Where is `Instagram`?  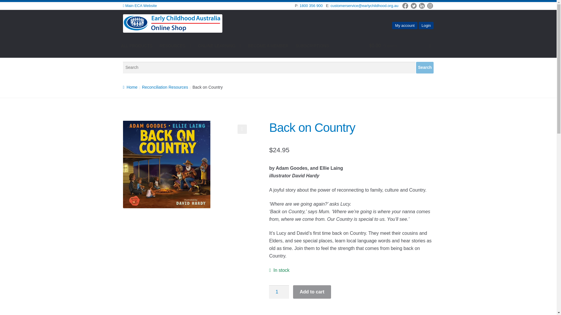
Instagram is located at coordinates (430, 8).